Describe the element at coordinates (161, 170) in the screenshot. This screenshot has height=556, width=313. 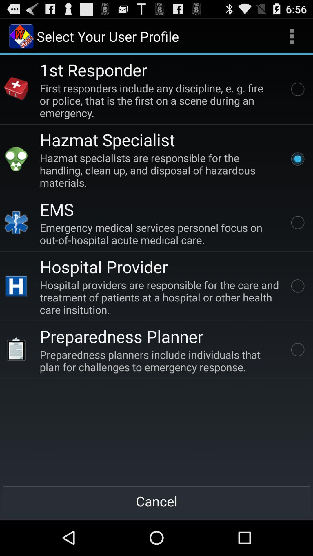
I see `launch the hazmat specialists are item` at that location.